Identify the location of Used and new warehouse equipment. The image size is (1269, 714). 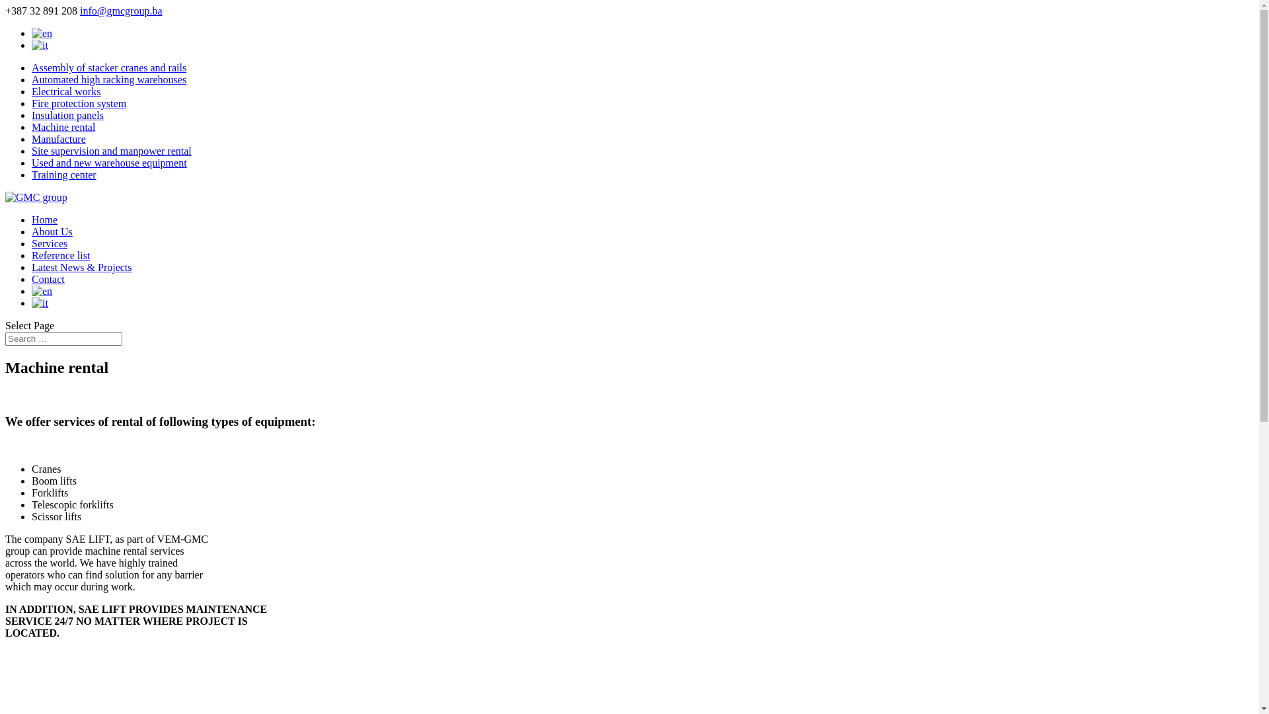
(110, 163).